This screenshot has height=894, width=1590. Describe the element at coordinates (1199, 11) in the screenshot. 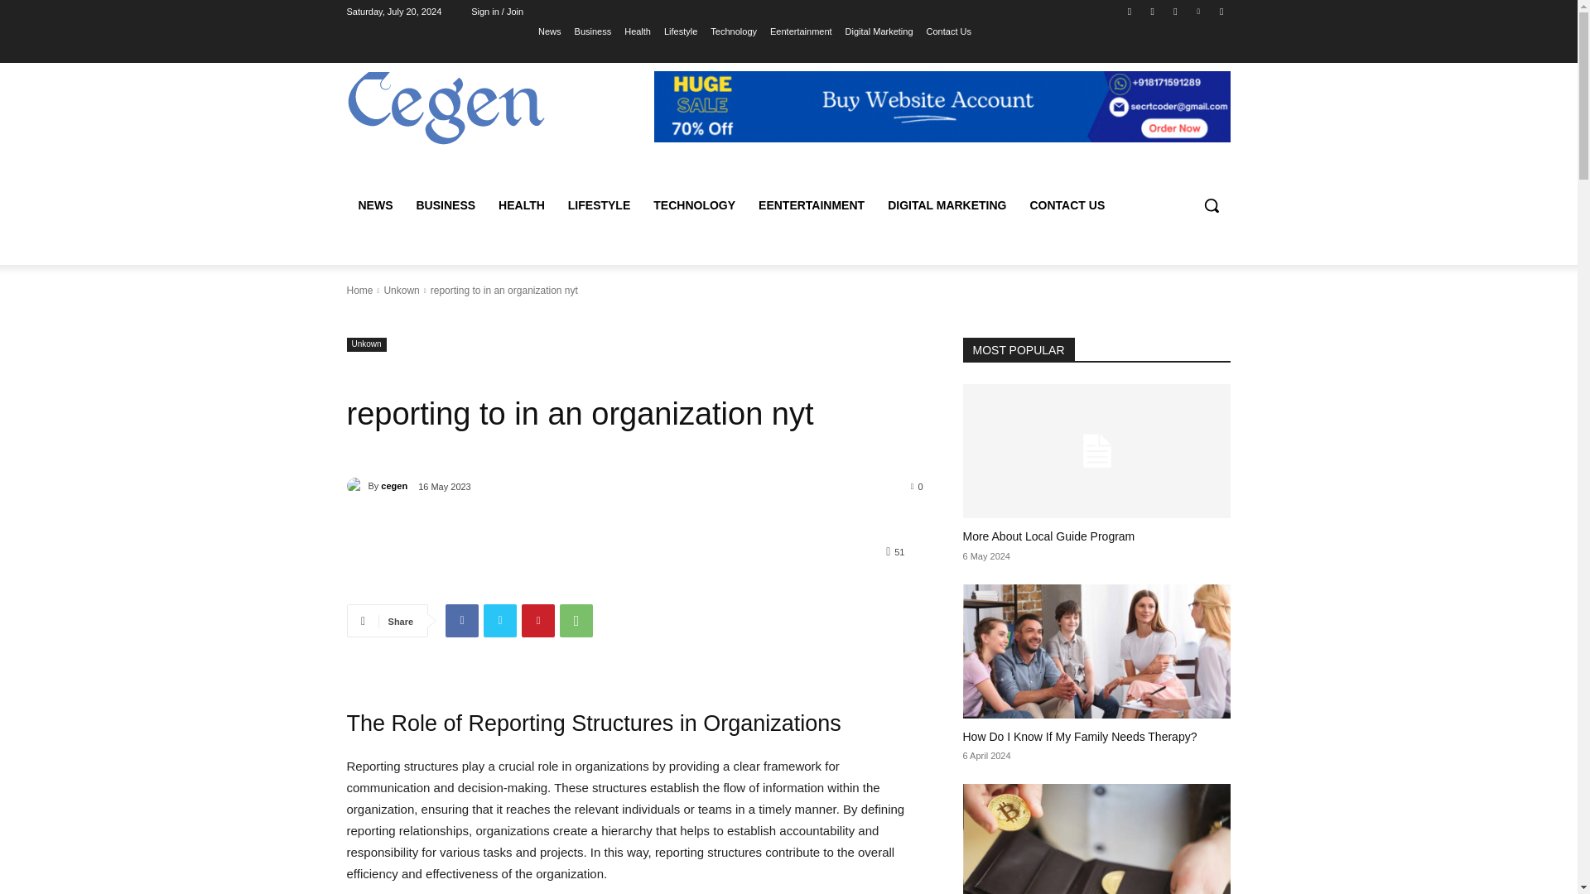

I see `Vimeo` at that location.